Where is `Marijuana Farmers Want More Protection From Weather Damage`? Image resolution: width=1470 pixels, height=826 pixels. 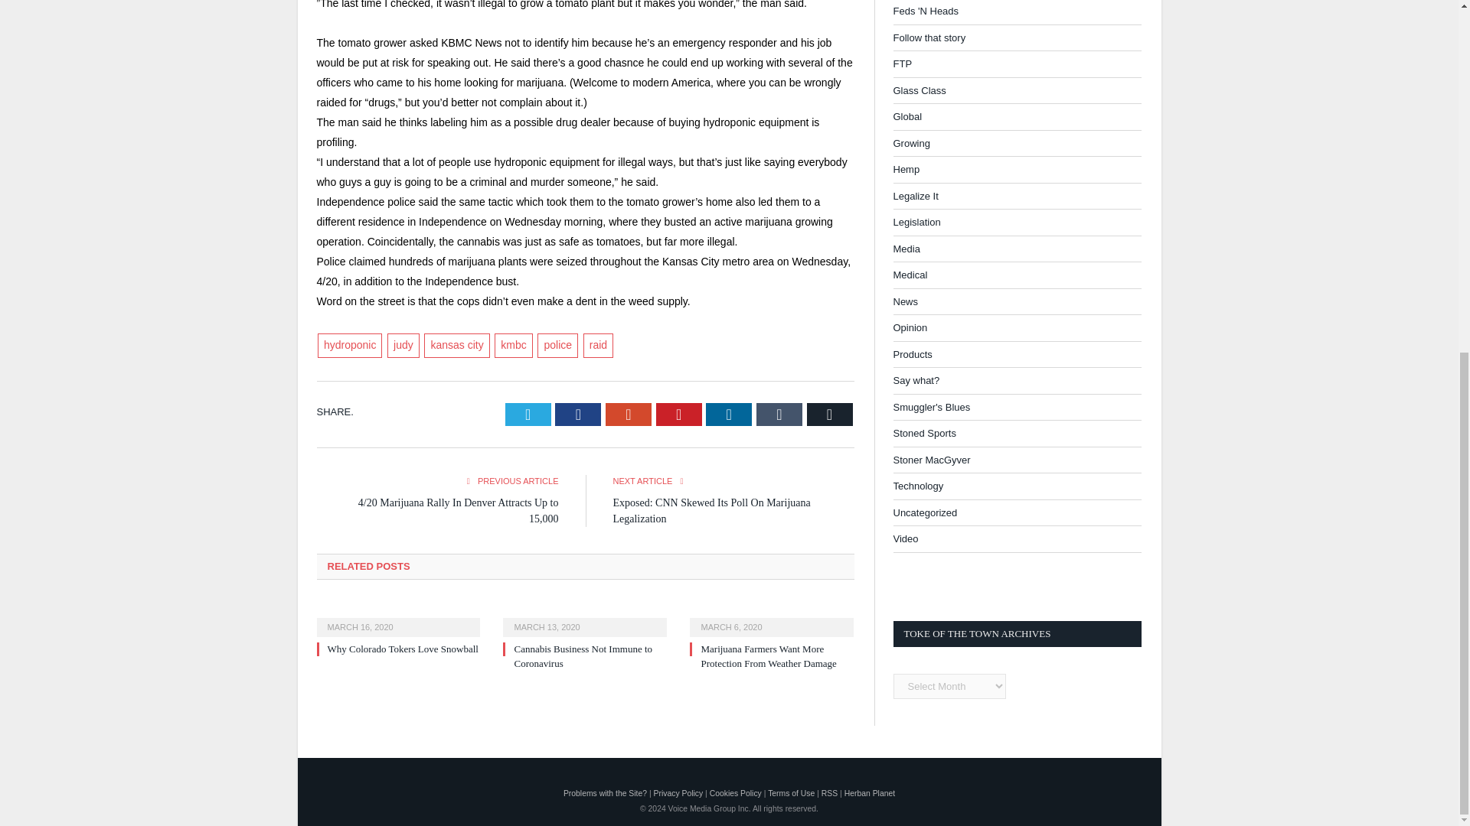 Marijuana Farmers Want More Protection From Weather Damage is located at coordinates (769, 655).